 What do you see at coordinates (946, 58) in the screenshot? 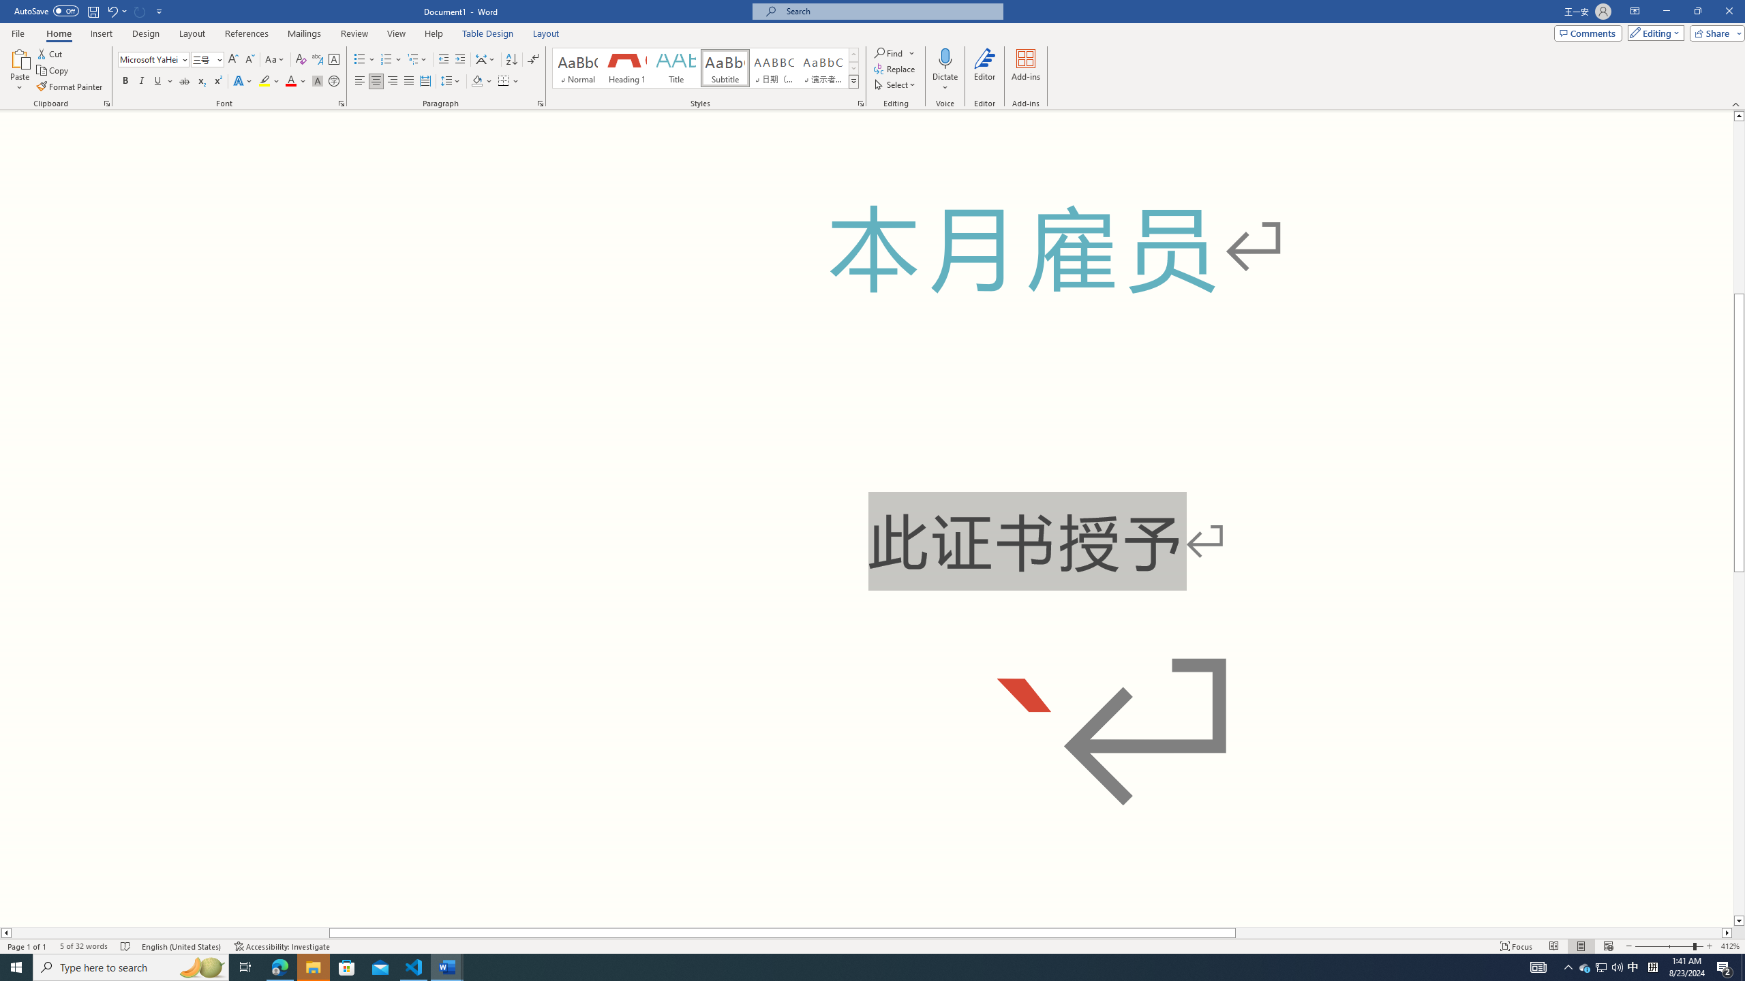
I see `Dictate` at bounding box center [946, 58].